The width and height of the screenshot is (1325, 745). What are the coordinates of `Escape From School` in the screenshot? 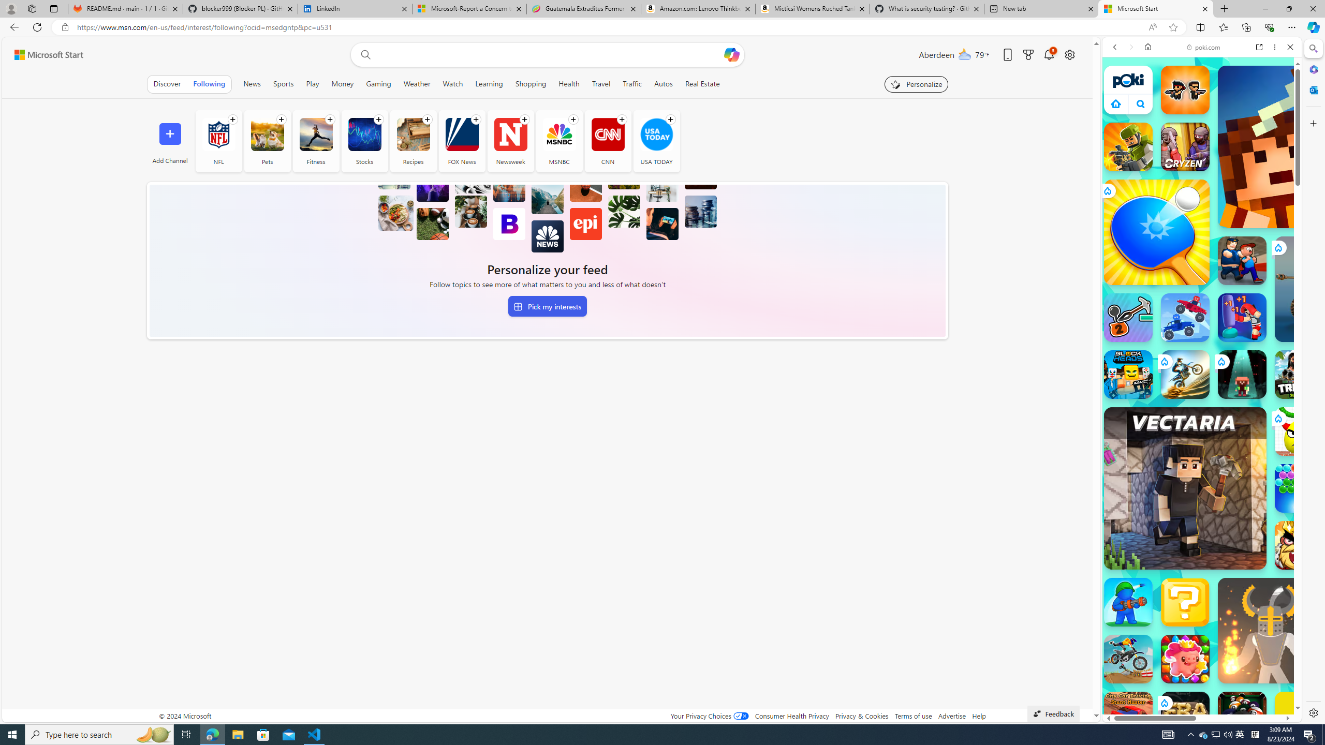 It's located at (1242, 261).